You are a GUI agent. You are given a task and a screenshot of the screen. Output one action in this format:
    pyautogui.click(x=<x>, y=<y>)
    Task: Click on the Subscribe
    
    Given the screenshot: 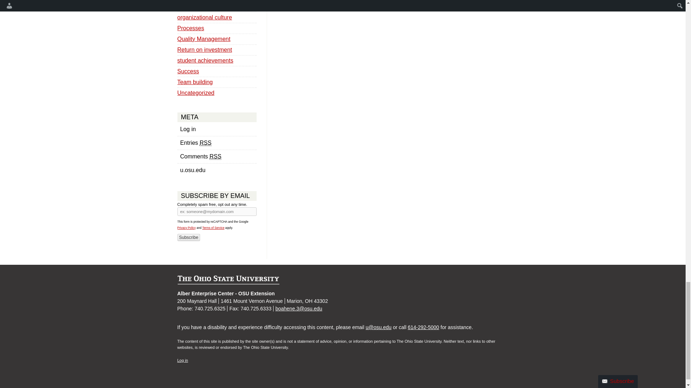 What is the action you would take?
    pyautogui.click(x=188, y=237)
    